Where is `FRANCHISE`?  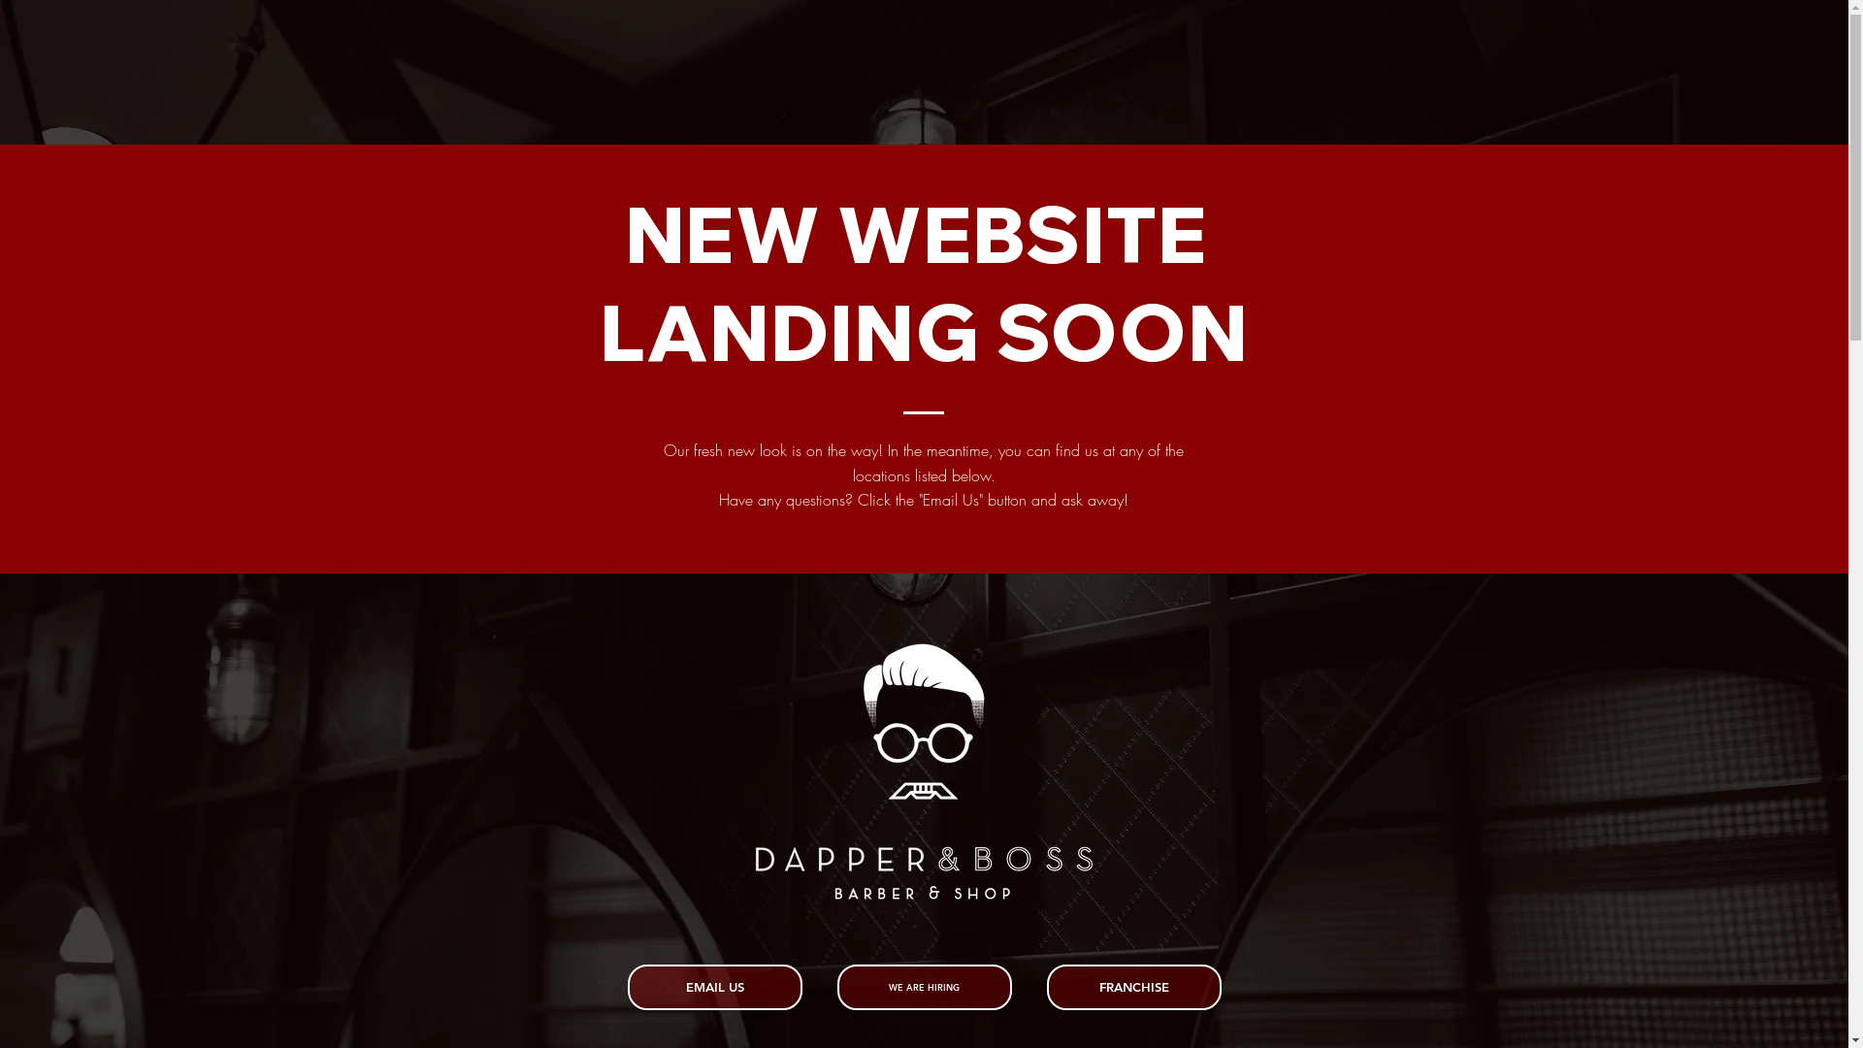
FRANCHISE is located at coordinates (1133, 988).